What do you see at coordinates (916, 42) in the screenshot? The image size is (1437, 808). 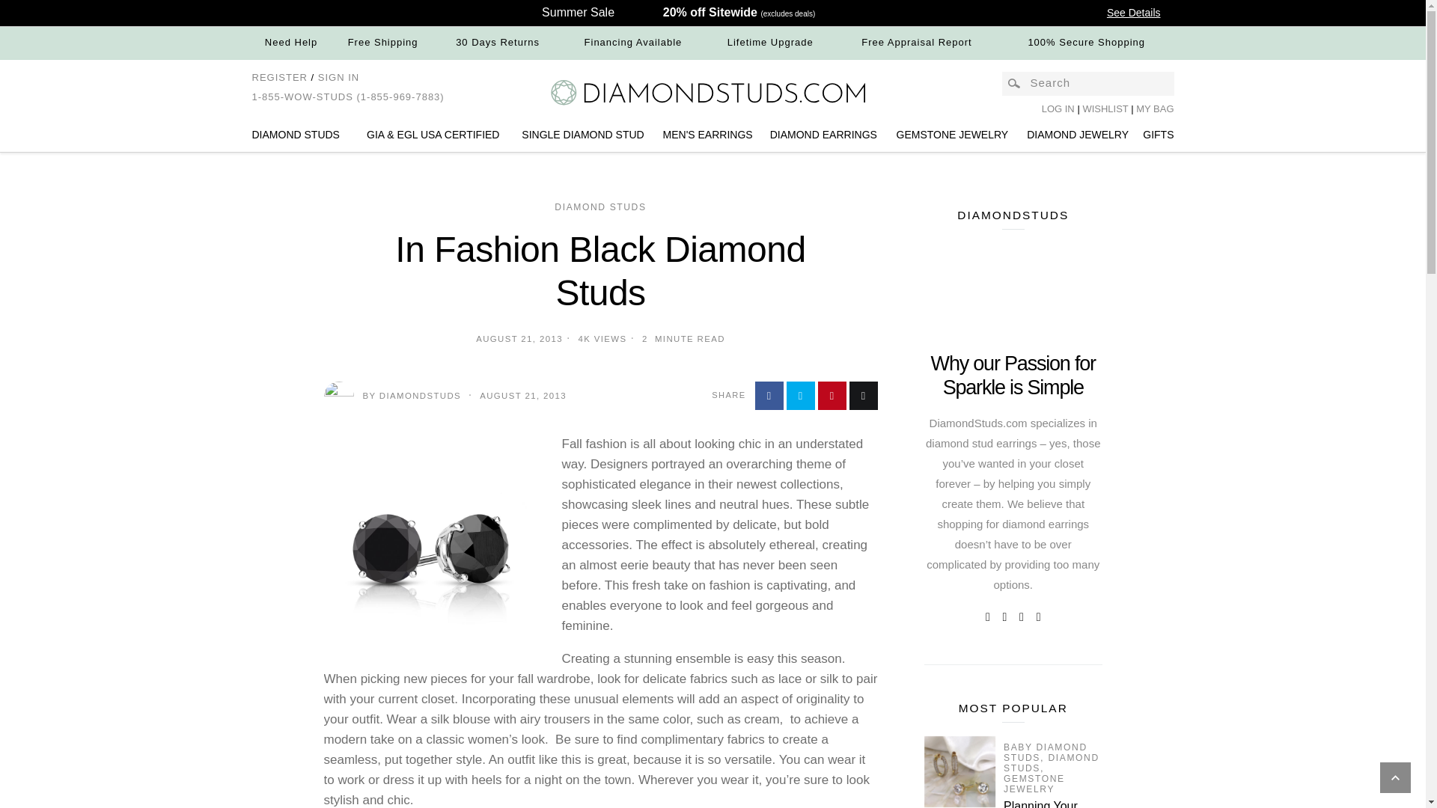 I see `Free Appraisal Report` at bounding box center [916, 42].